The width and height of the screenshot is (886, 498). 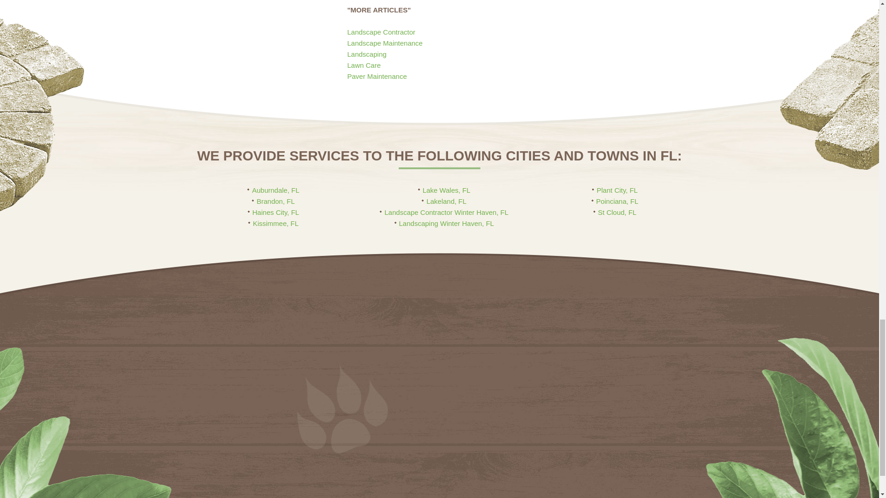 I want to click on Landscape Contractor Winter Haven, FL, so click(x=444, y=212).